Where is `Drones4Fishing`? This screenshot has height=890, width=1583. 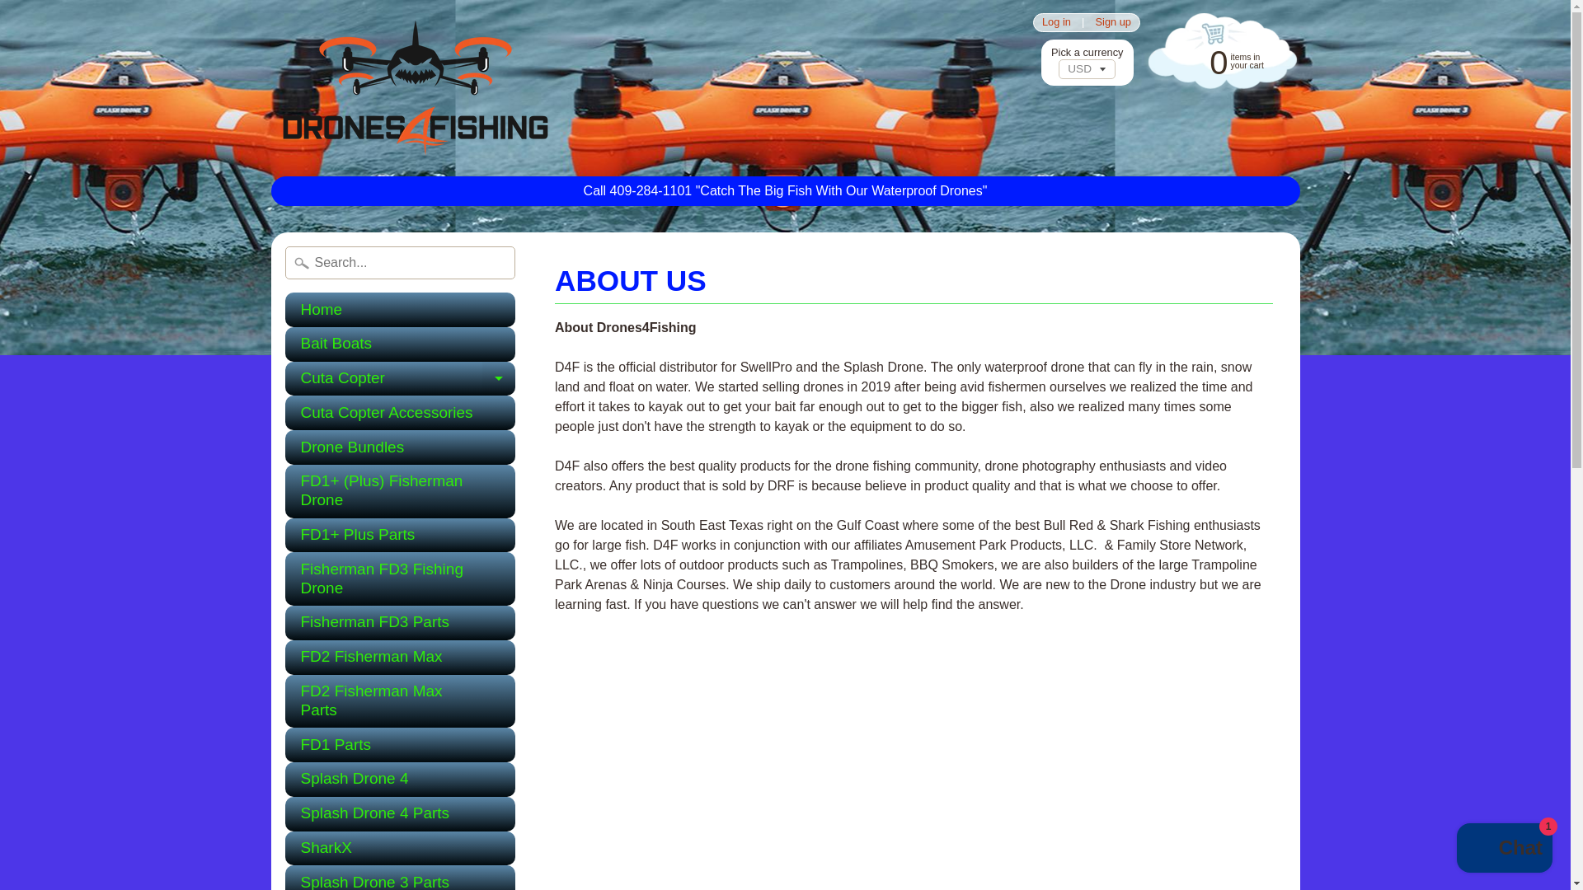
Drones4Fishing is located at coordinates (400, 412).